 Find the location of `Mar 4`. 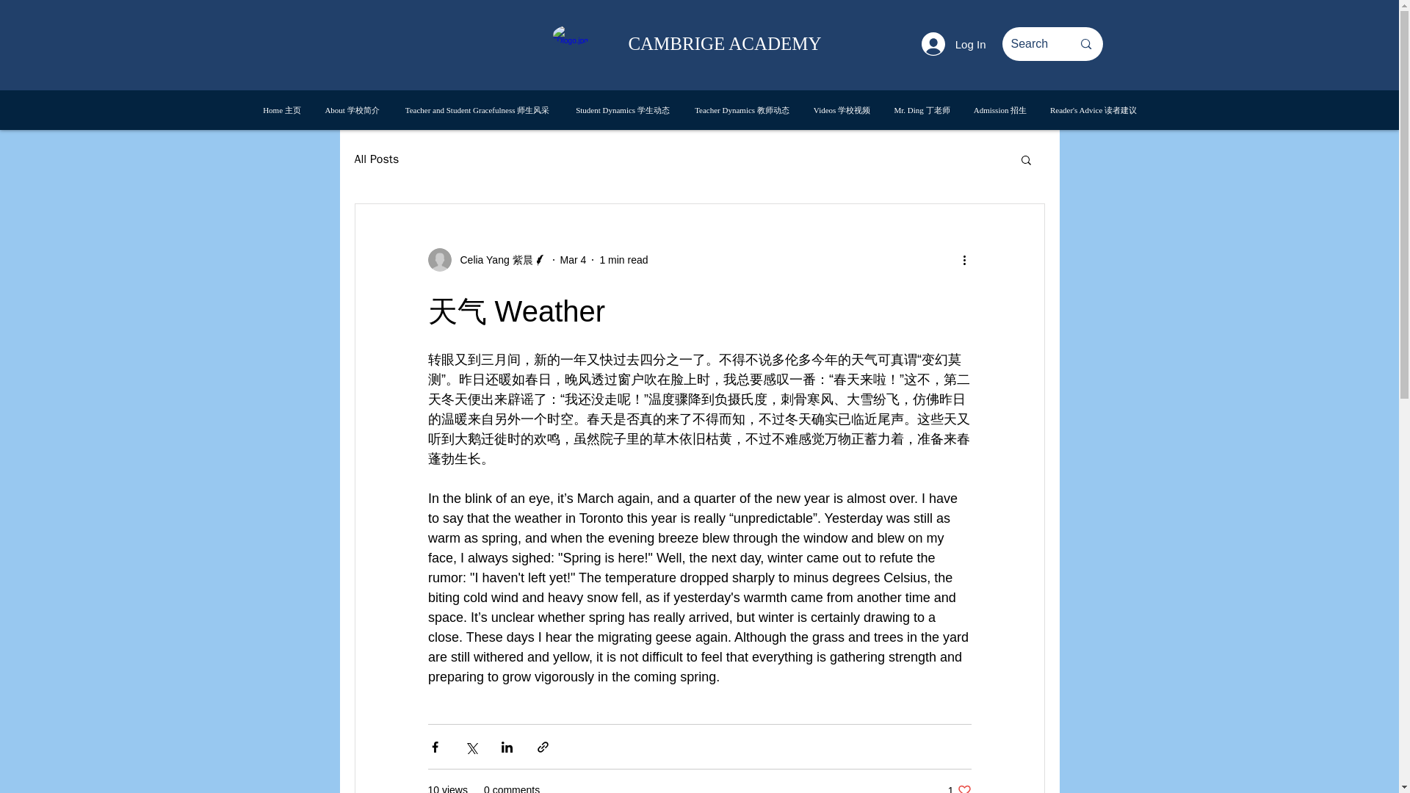

Mar 4 is located at coordinates (623, 259).